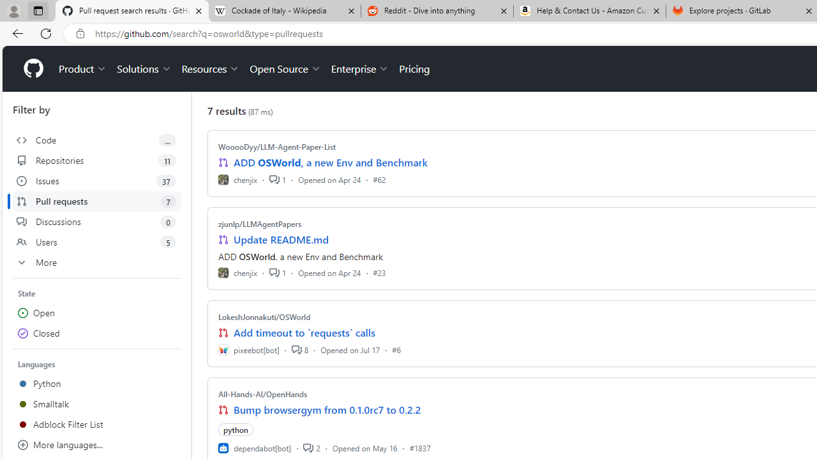 The width and height of the screenshot is (817, 459). I want to click on chenjix, so click(237, 273).